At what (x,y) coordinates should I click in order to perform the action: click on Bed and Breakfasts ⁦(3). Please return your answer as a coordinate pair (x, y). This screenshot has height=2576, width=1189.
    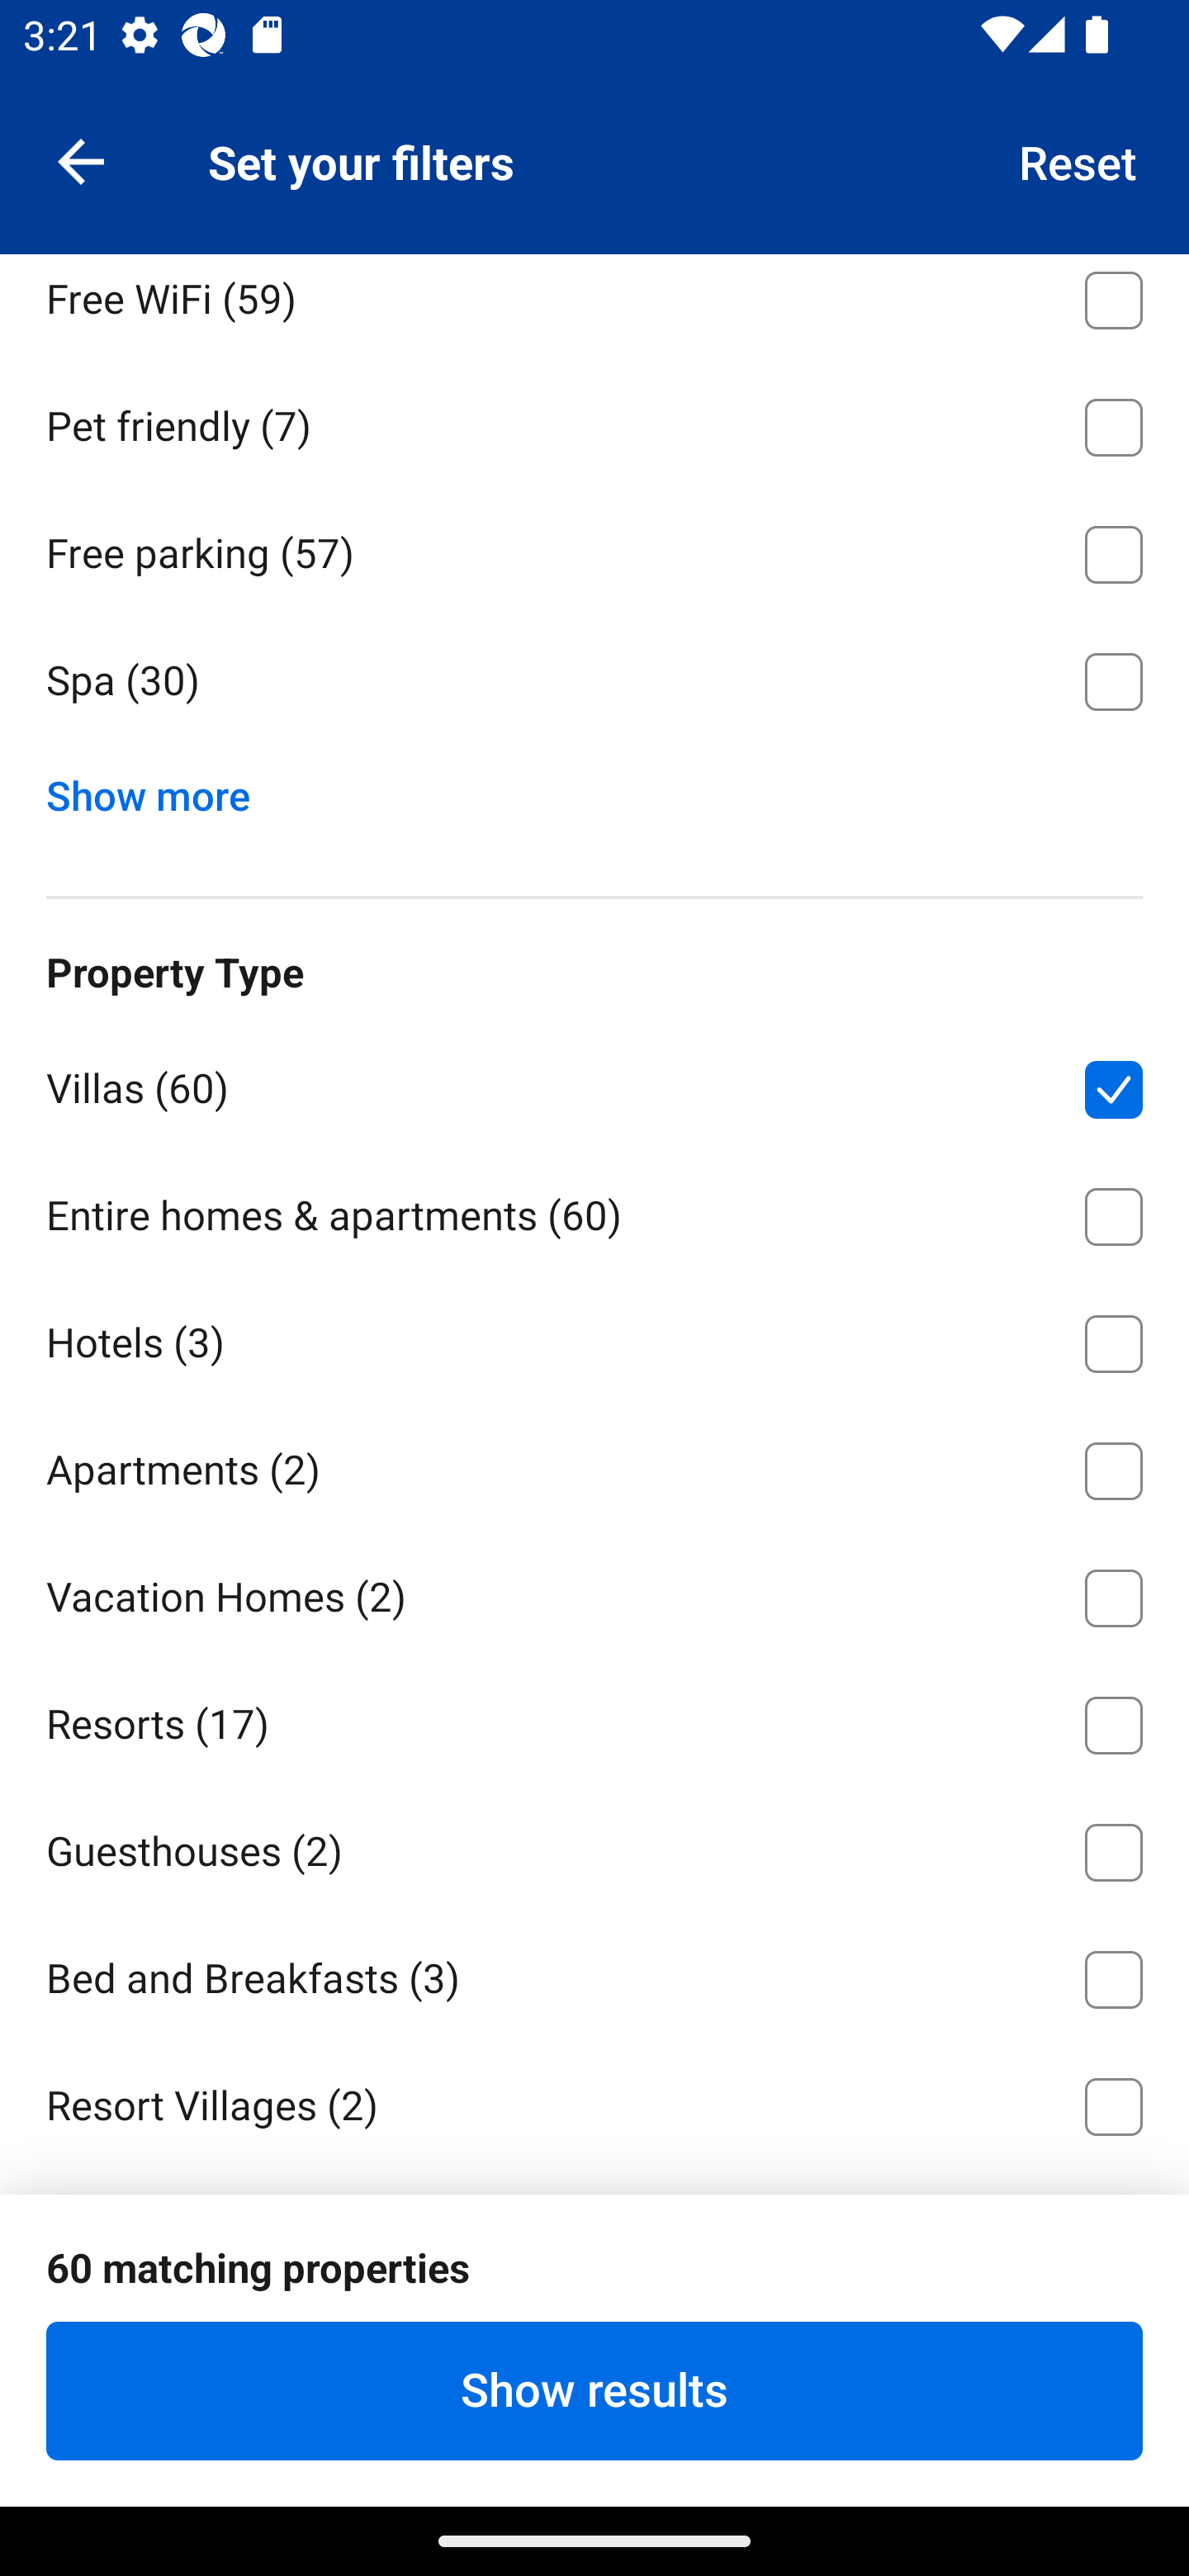
    Looking at the image, I should click on (594, 1974).